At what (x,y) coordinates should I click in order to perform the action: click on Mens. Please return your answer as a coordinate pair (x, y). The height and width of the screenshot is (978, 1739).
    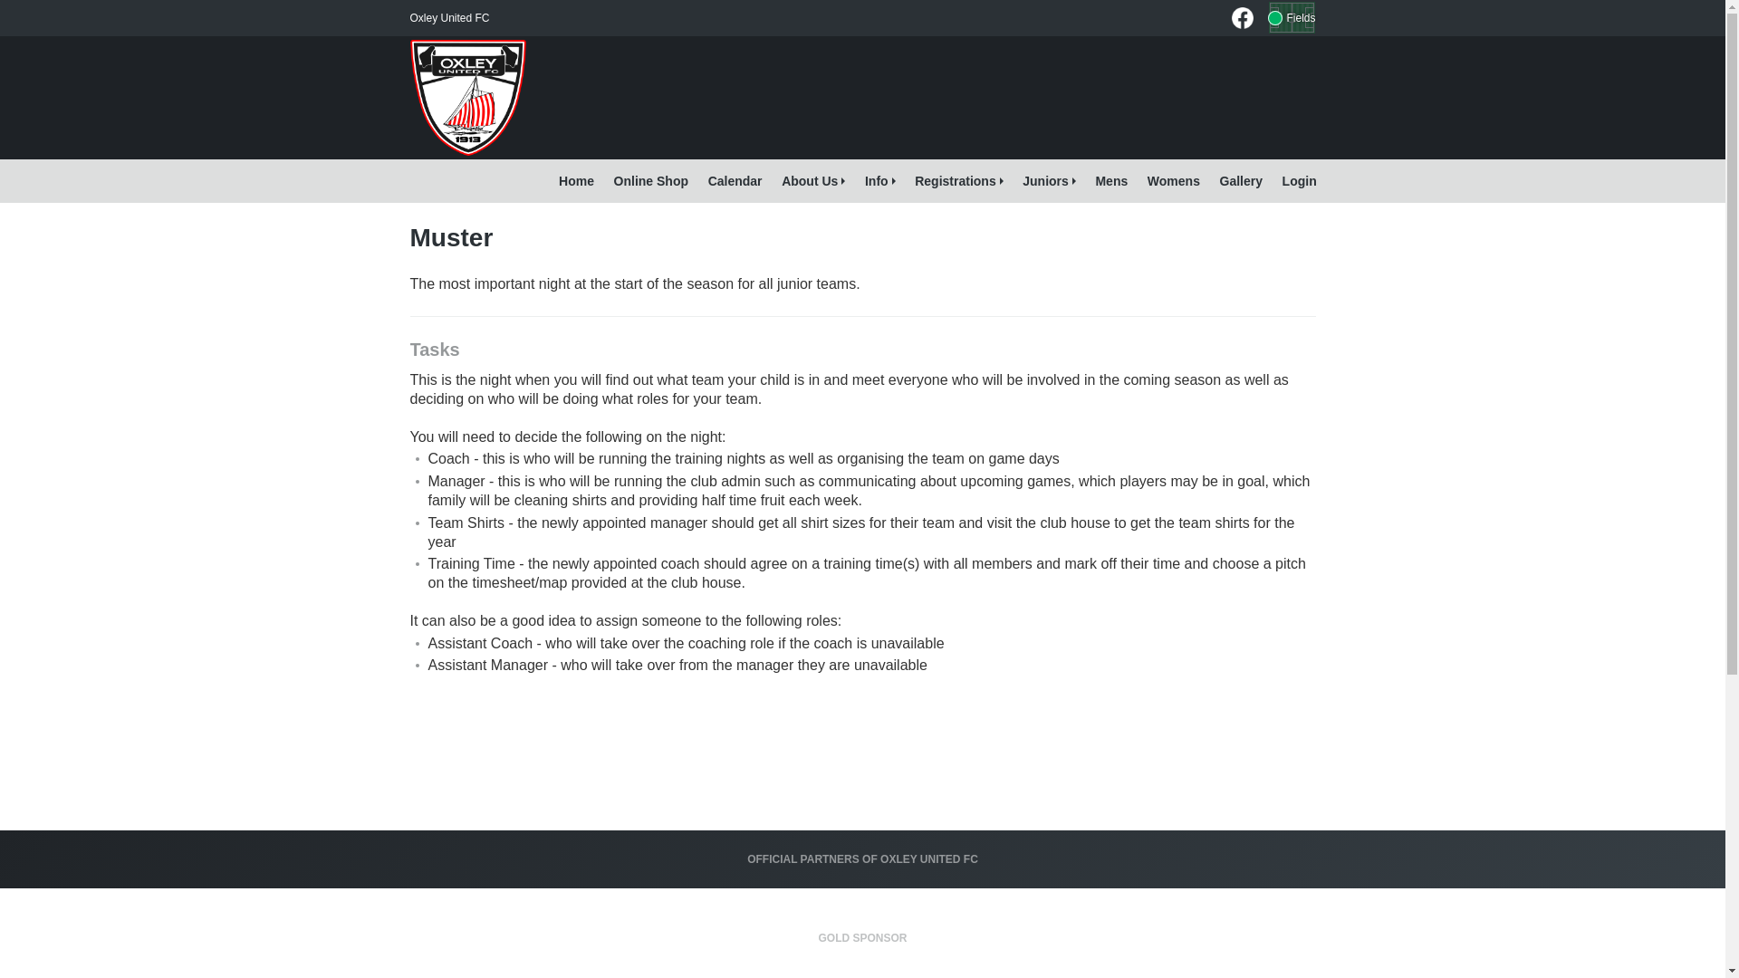
    Looking at the image, I should click on (1112, 181).